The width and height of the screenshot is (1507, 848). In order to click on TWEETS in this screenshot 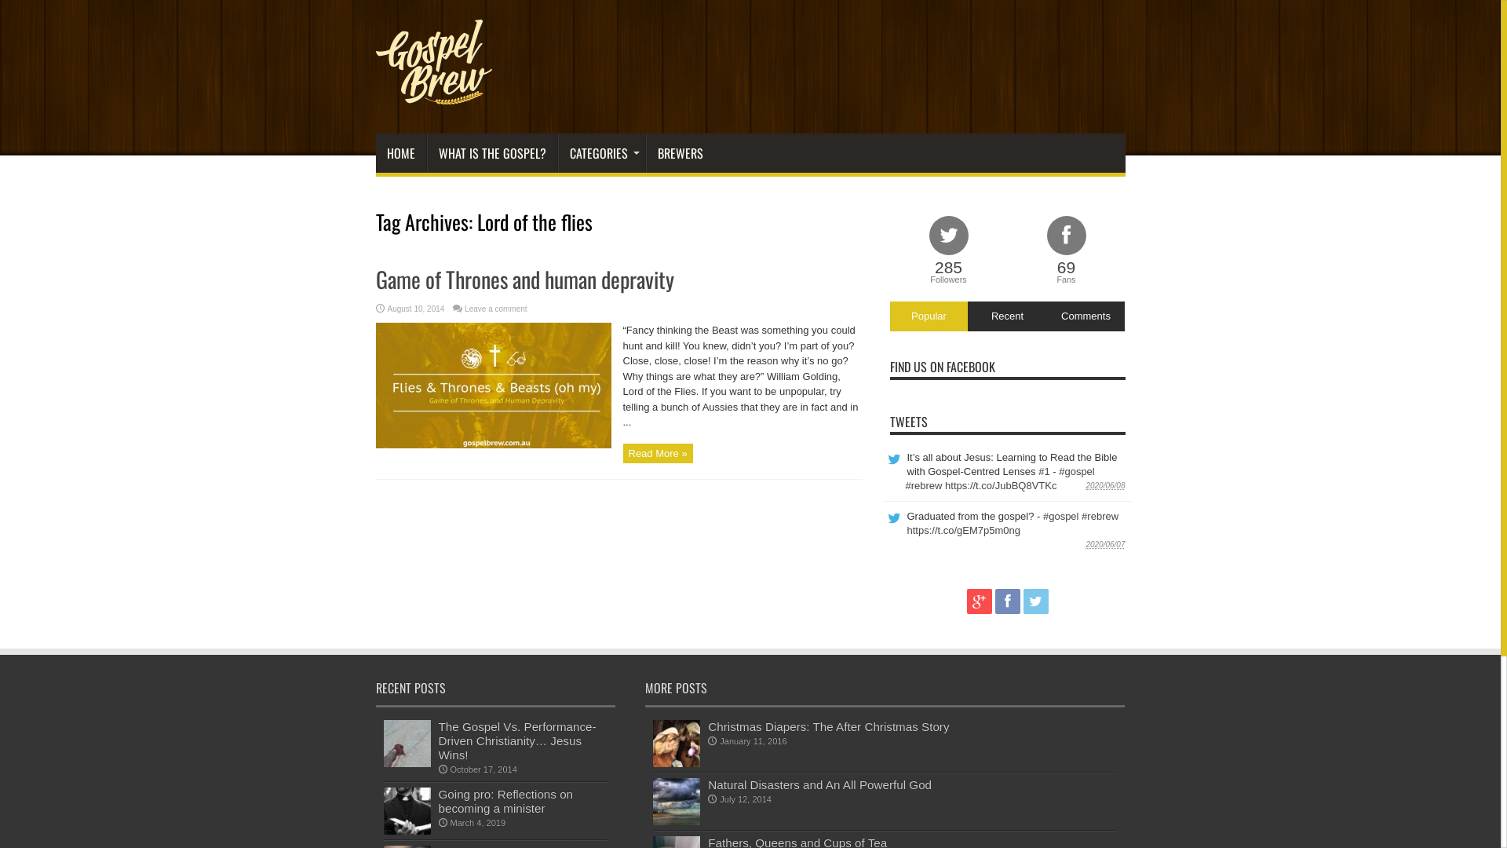, I will do `click(909, 422)`.